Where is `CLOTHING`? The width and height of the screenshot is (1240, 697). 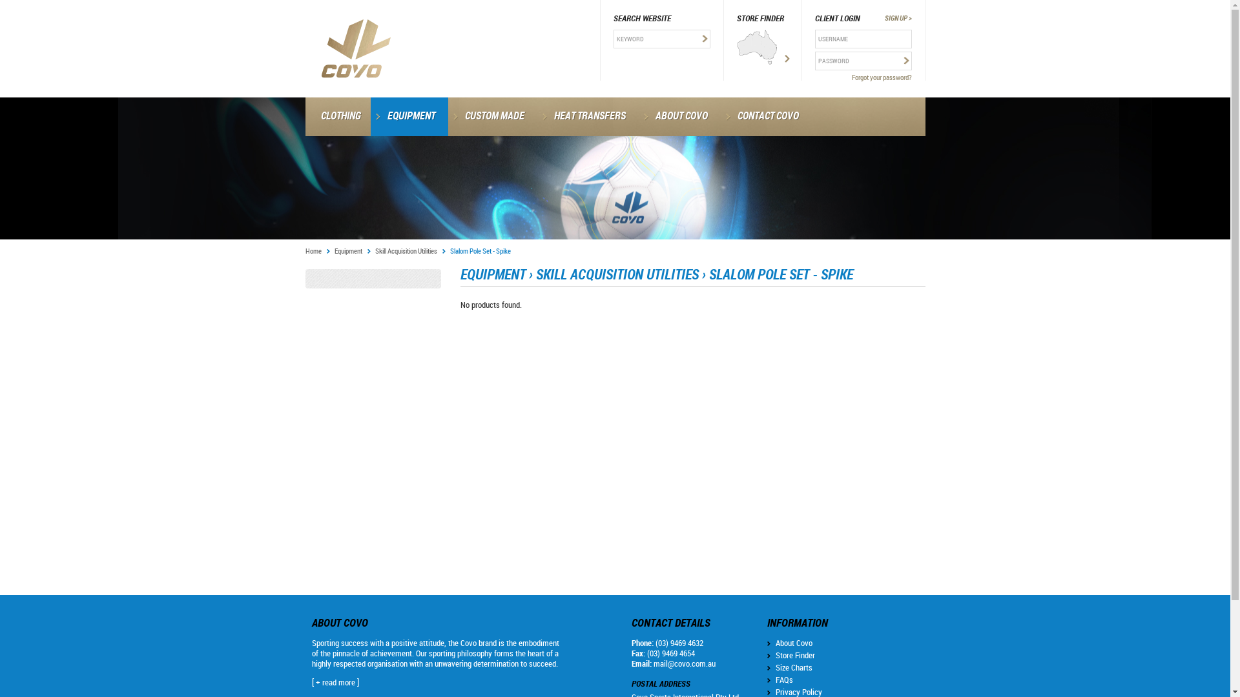 CLOTHING is located at coordinates (337, 117).